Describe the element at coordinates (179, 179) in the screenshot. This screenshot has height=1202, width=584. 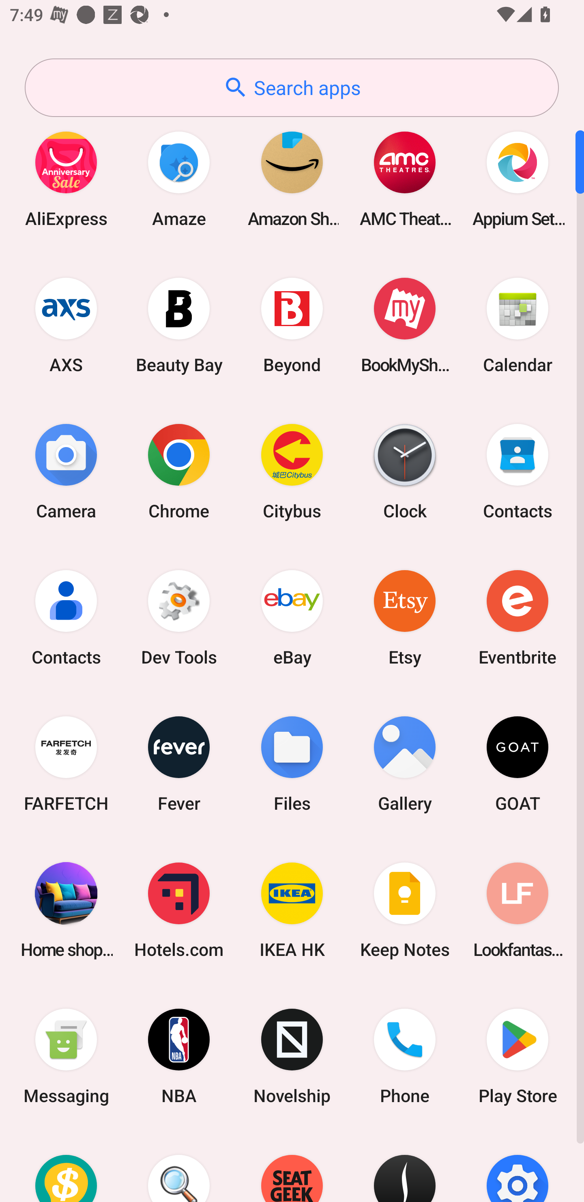
I see `Amaze` at that location.